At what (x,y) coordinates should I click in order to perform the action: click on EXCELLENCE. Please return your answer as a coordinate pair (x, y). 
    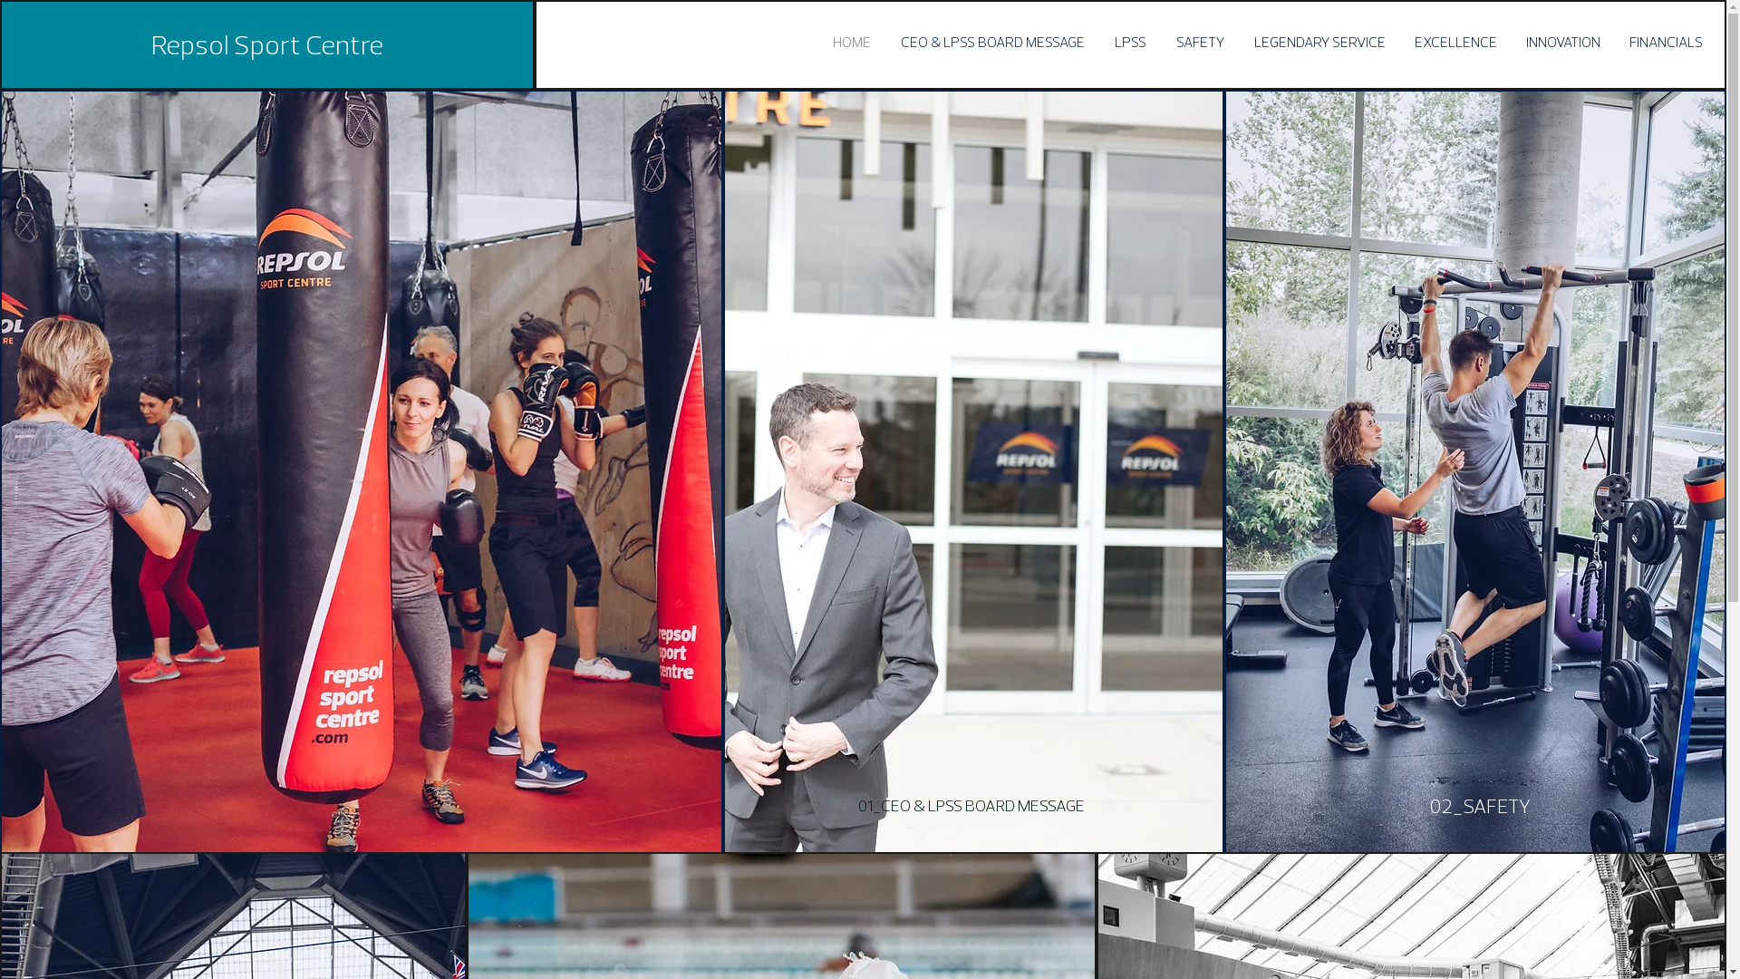
    Looking at the image, I should click on (1455, 42).